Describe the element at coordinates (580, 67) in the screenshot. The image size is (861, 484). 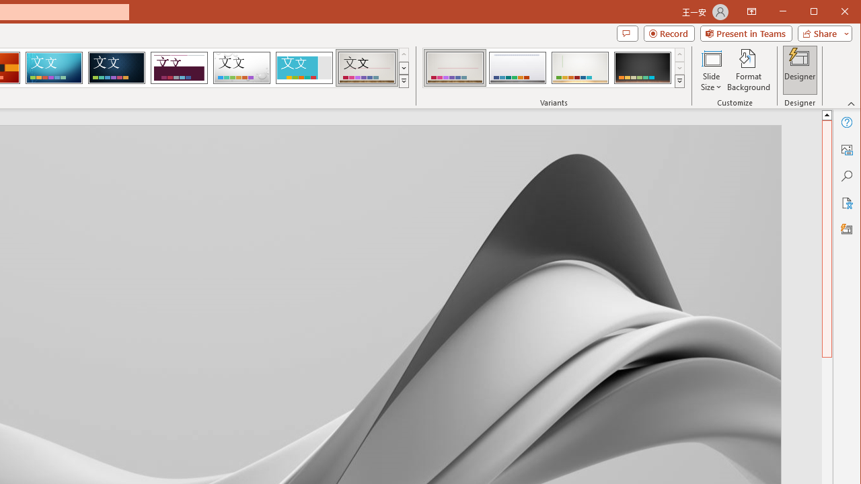
I see `Gallery Variant 3` at that location.